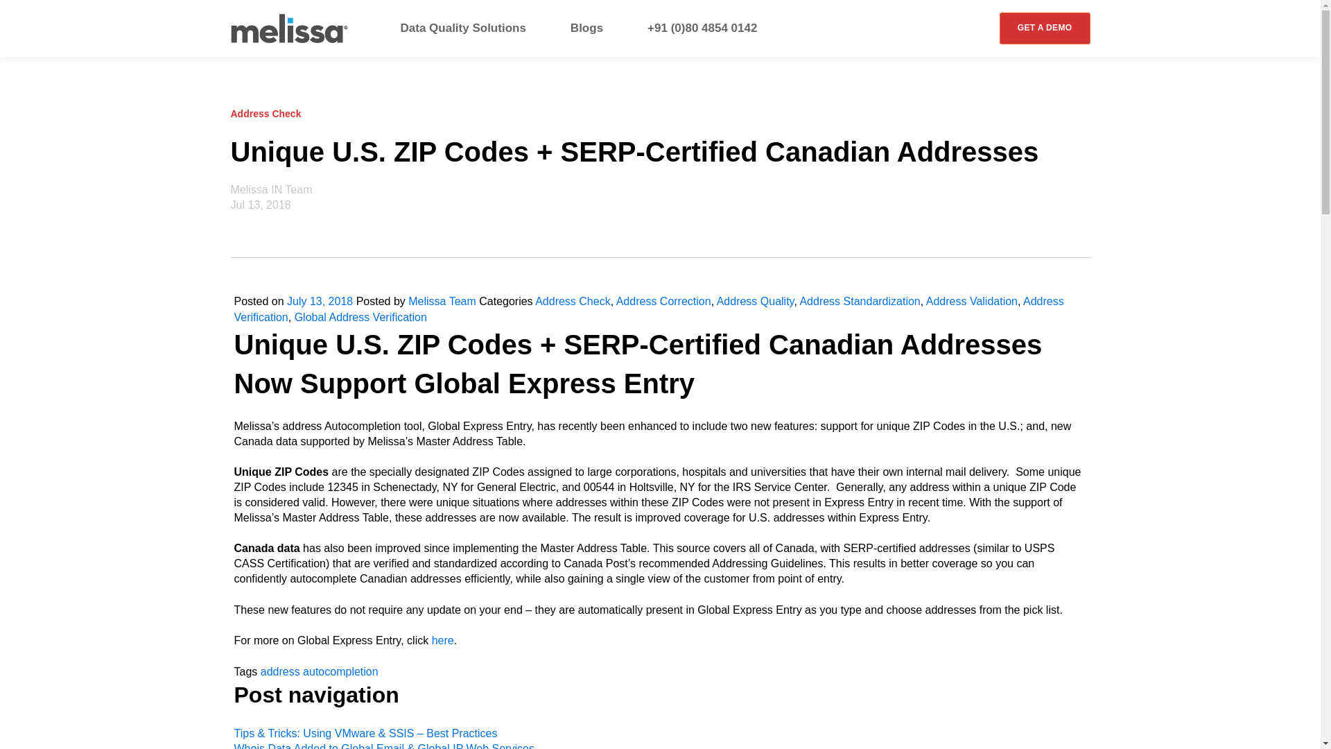 The width and height of the screenshot is (1331, 749). I want to click on Address Check, so click(573, 301).